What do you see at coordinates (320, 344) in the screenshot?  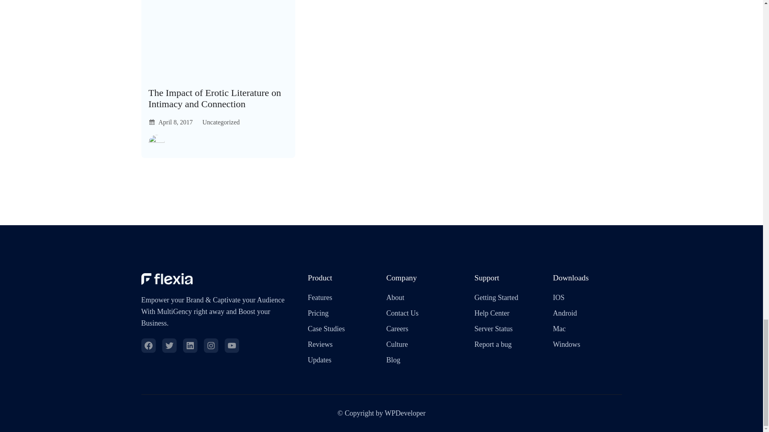 I see `Reviews` at bounding box center [320, 344].